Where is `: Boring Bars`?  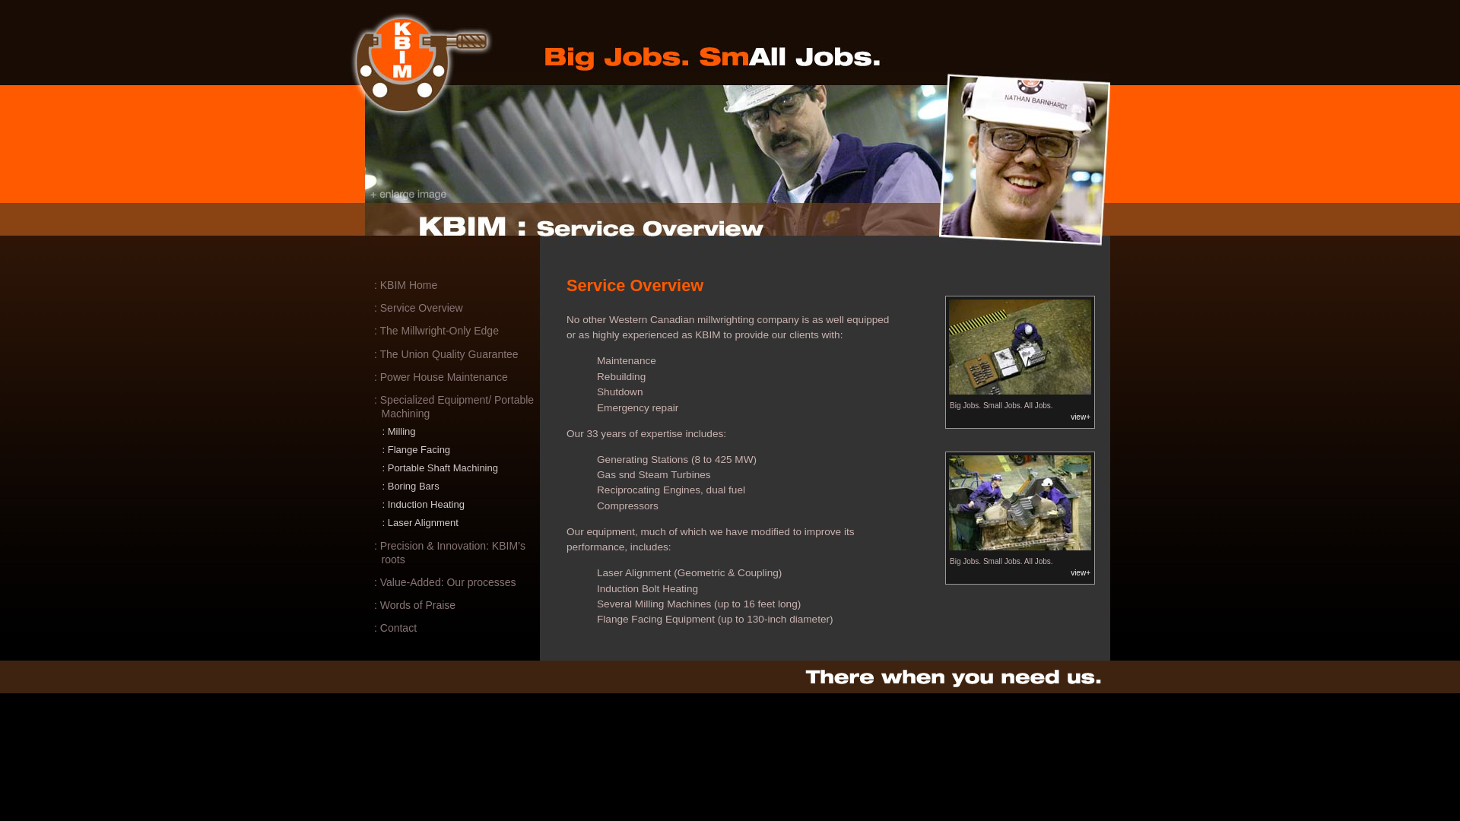 : Boring Bars is located at coordinates (462, 487).